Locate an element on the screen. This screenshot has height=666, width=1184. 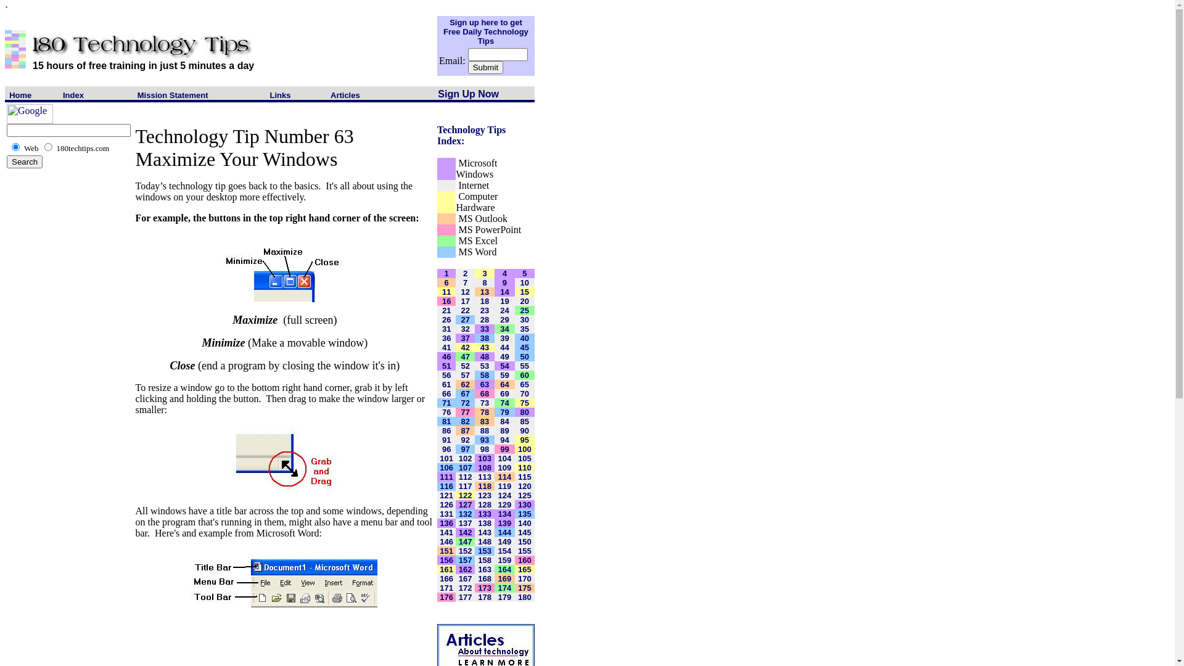
136 is located at coordinates (446, 523).